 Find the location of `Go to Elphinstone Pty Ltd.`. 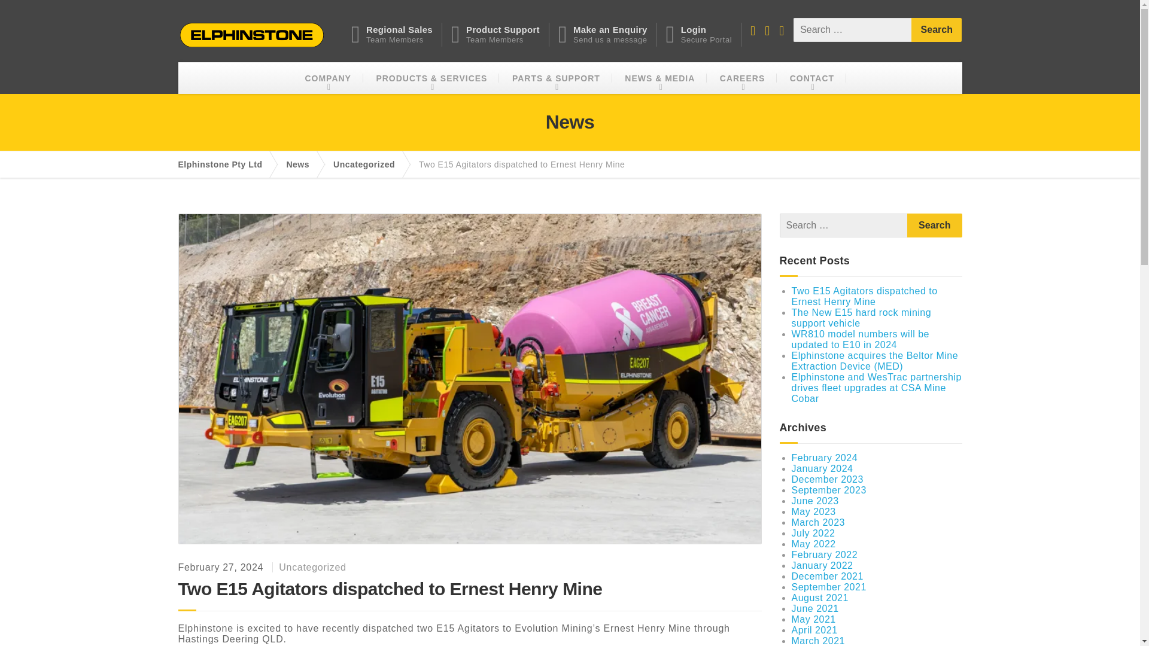

Go to Elphinstone Pty Ltd. is located at coordinates (226, 164).